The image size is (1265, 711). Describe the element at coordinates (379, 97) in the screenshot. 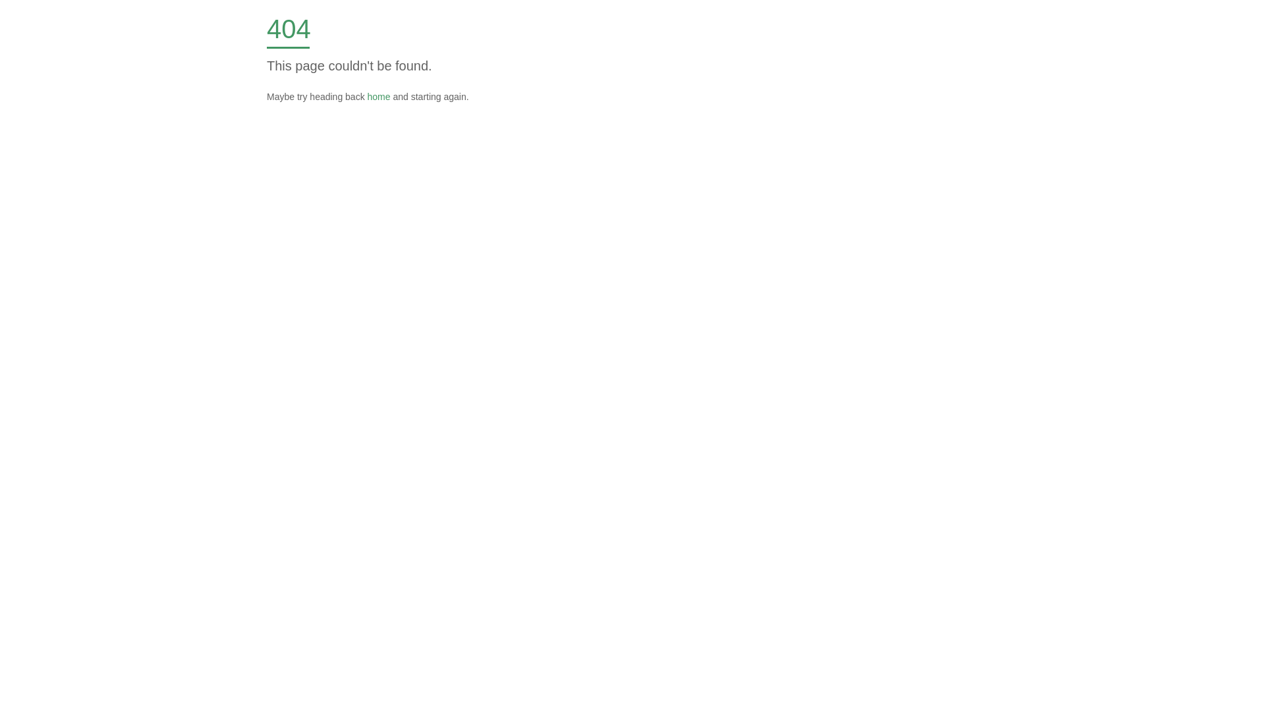

I see `home` at that location.